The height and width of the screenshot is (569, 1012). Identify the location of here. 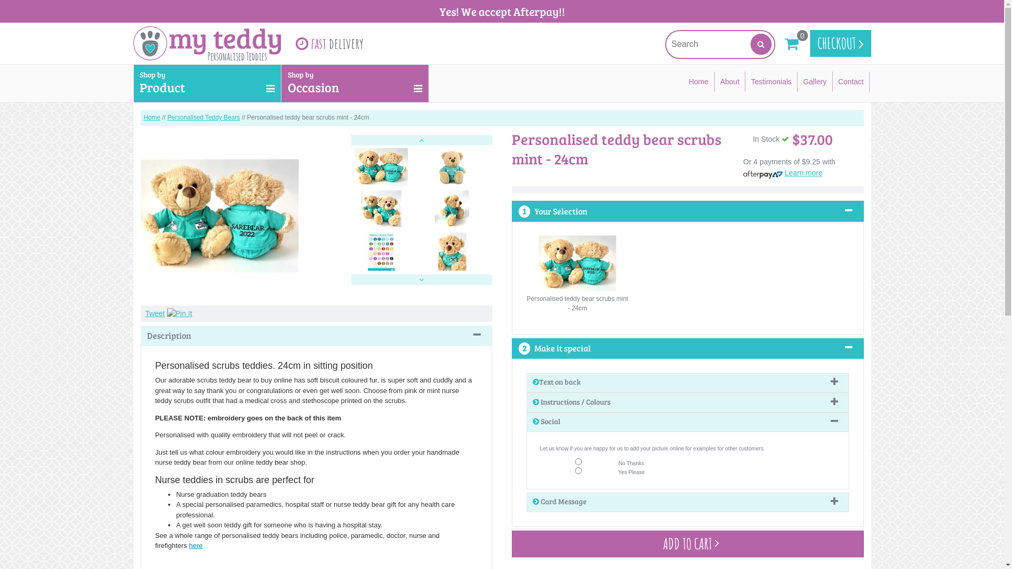
(196, 546).